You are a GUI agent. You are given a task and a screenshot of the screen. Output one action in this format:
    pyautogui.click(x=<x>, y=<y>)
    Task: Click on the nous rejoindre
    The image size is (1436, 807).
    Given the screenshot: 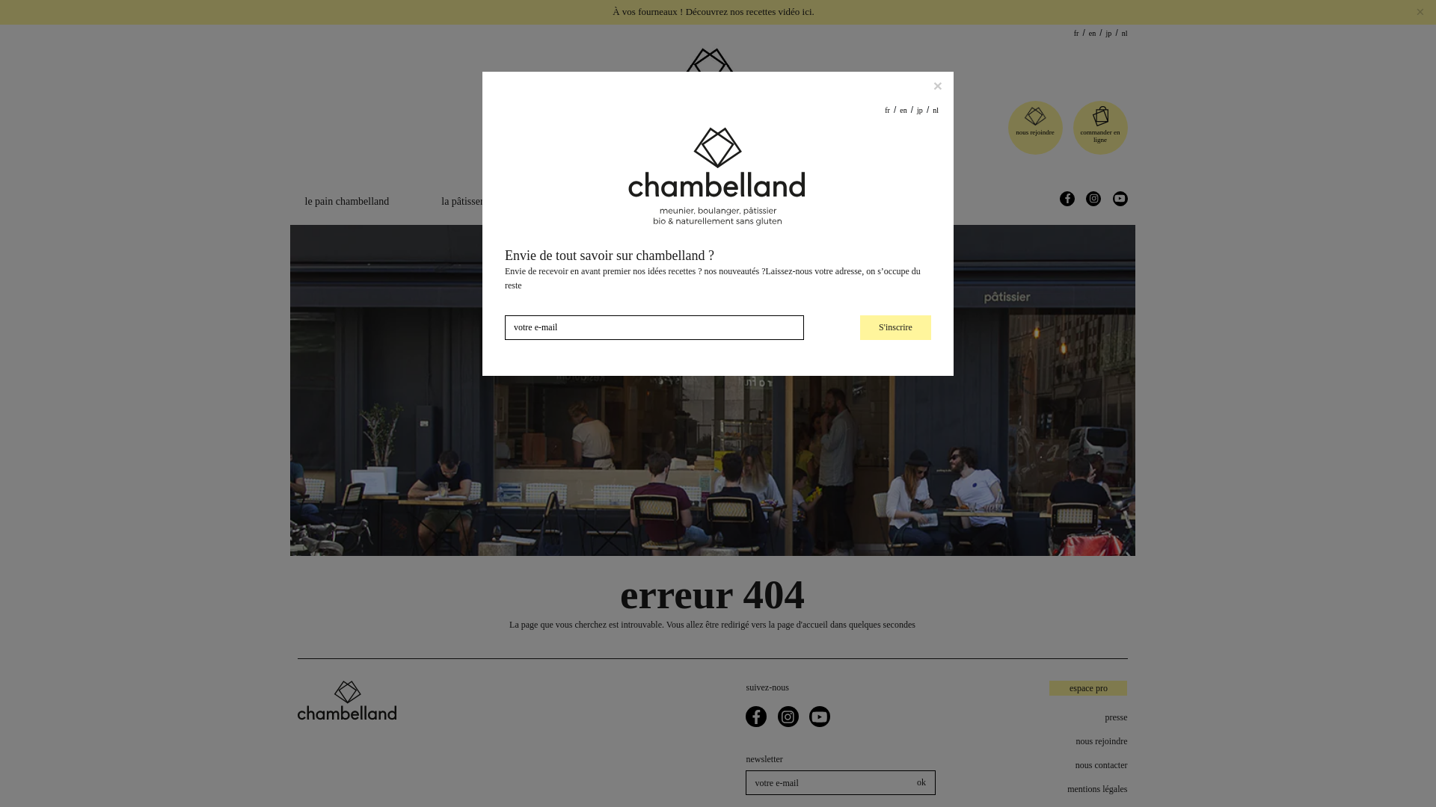 What is the action you would take?
    pyautogui.click(x=1034, y=132)
    